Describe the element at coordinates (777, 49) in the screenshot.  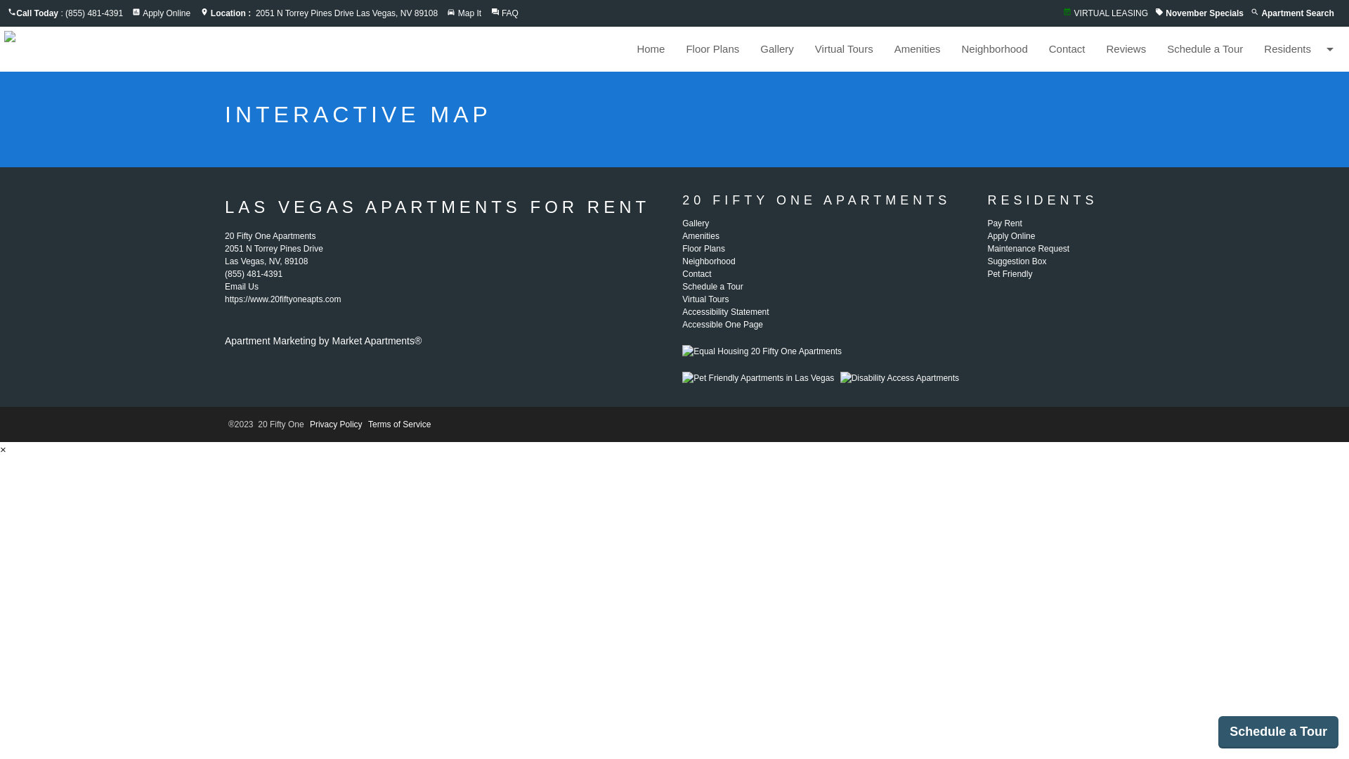
I see `Gallery` at that location.